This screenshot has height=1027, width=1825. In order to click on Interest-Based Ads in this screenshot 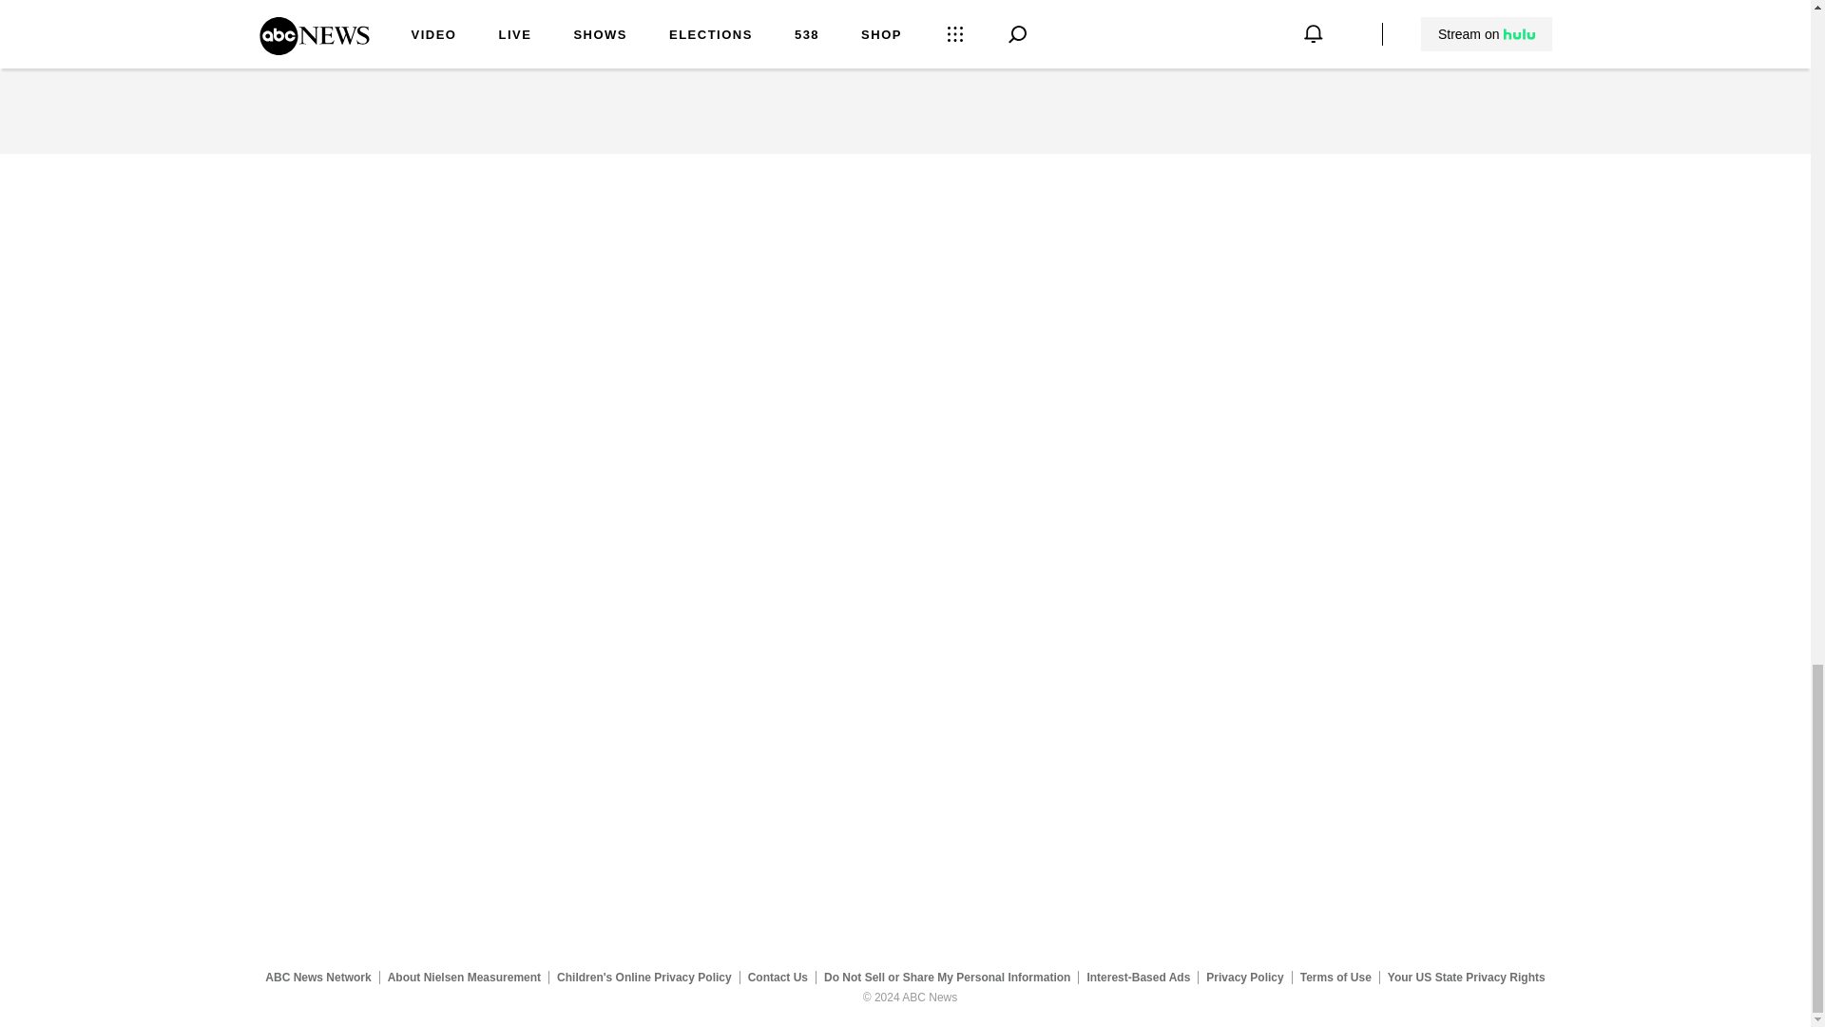, I will do `click(1139, 977)`.